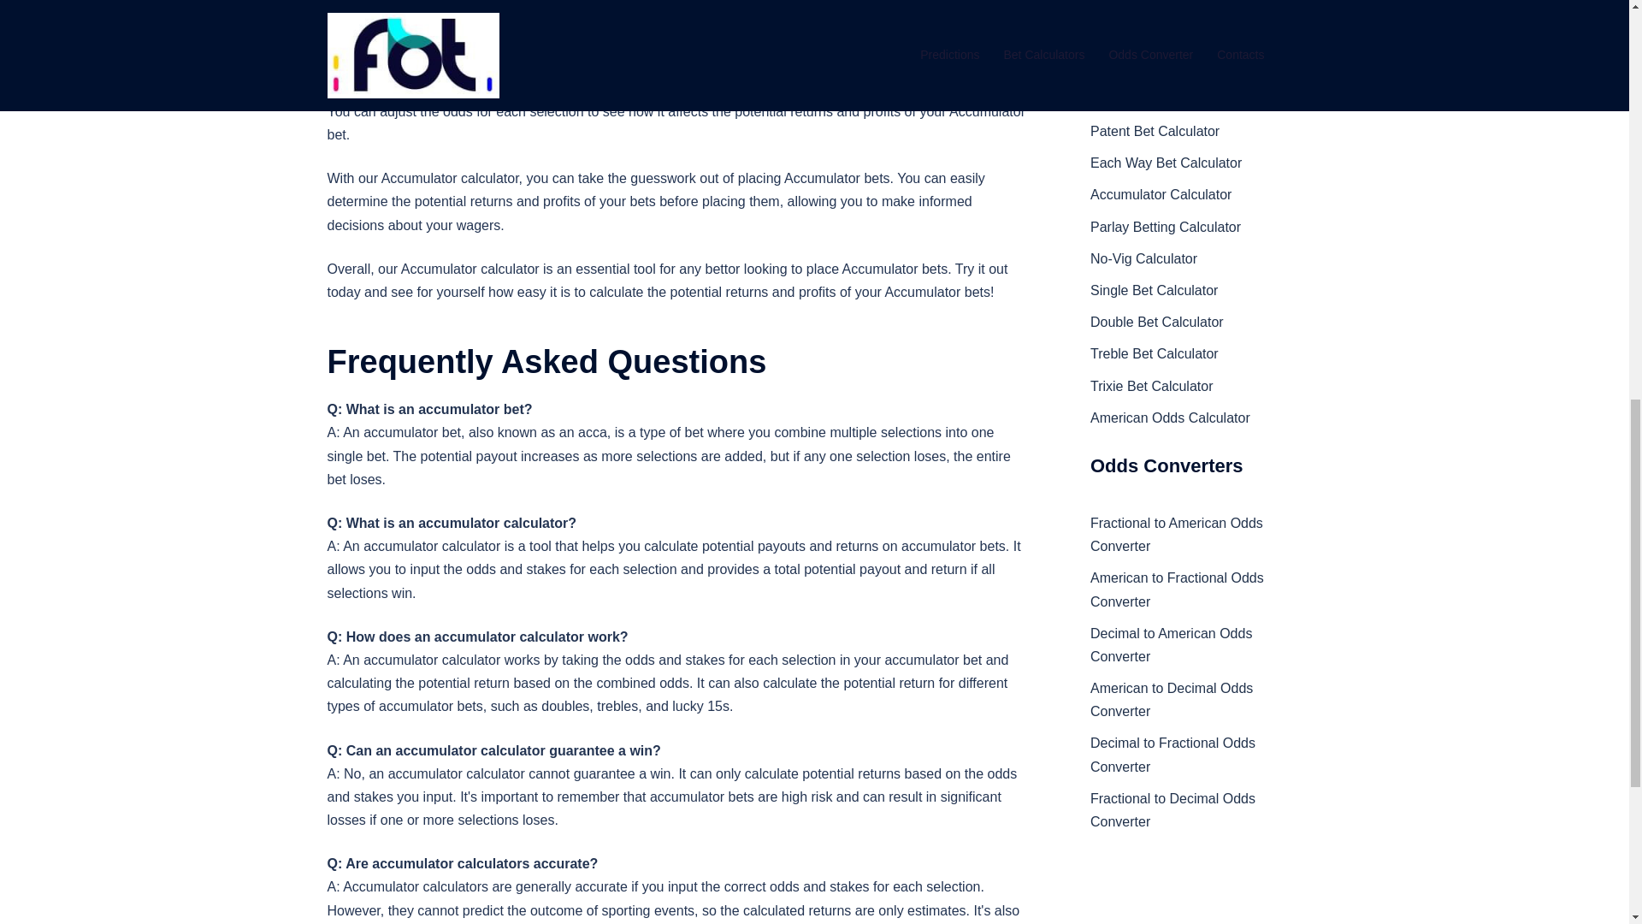 This screenshot has width=1642, height=924. What do you see at coordinates (1173, 68) in the screenshot?
I see `Arbitrage Betting Calculator` at bounding box center [1173, 68].